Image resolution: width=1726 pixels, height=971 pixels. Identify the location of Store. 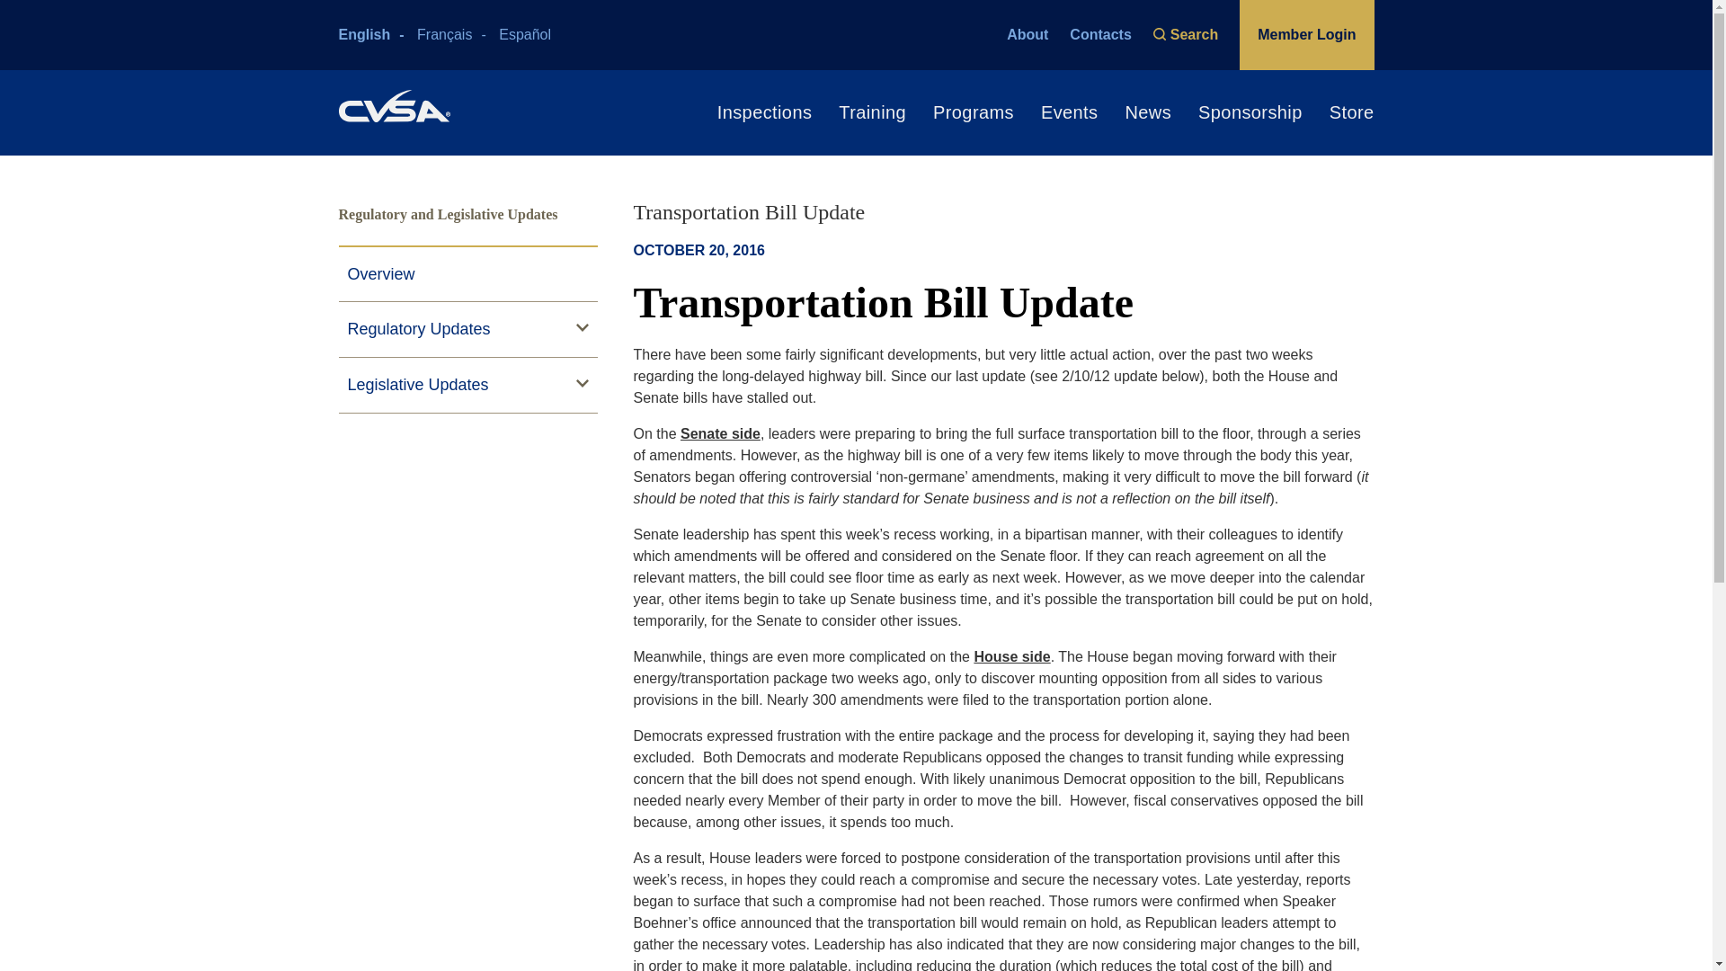
(1338, 113).